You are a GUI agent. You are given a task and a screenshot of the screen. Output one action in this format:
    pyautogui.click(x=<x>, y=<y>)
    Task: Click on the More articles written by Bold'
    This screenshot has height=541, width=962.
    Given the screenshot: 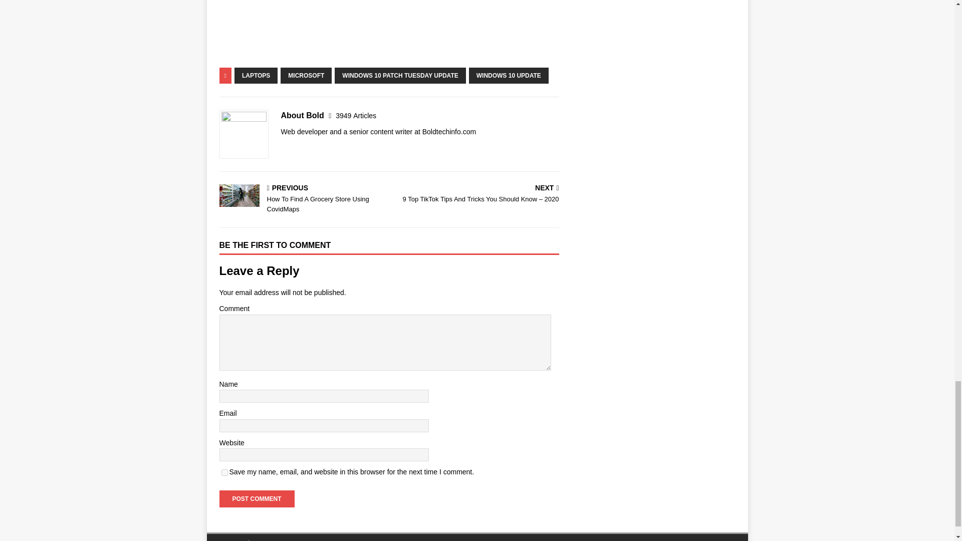 What is the action you would take?
    pyautogui.click(x=356, y=115)
    